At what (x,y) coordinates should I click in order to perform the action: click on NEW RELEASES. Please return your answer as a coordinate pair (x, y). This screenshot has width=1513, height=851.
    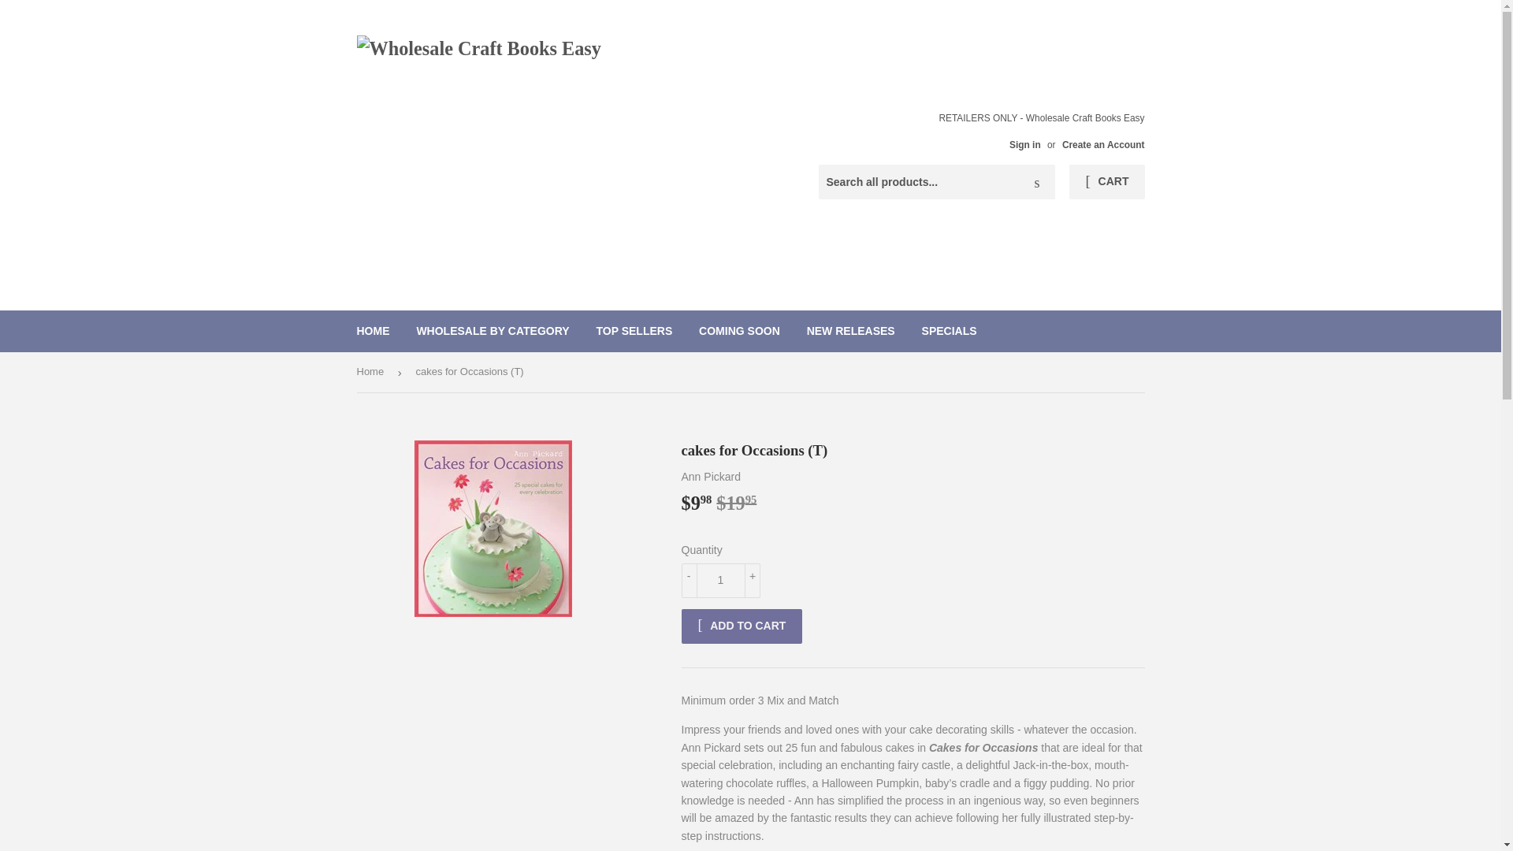
    Looking at the image, I should click on (851, 331).